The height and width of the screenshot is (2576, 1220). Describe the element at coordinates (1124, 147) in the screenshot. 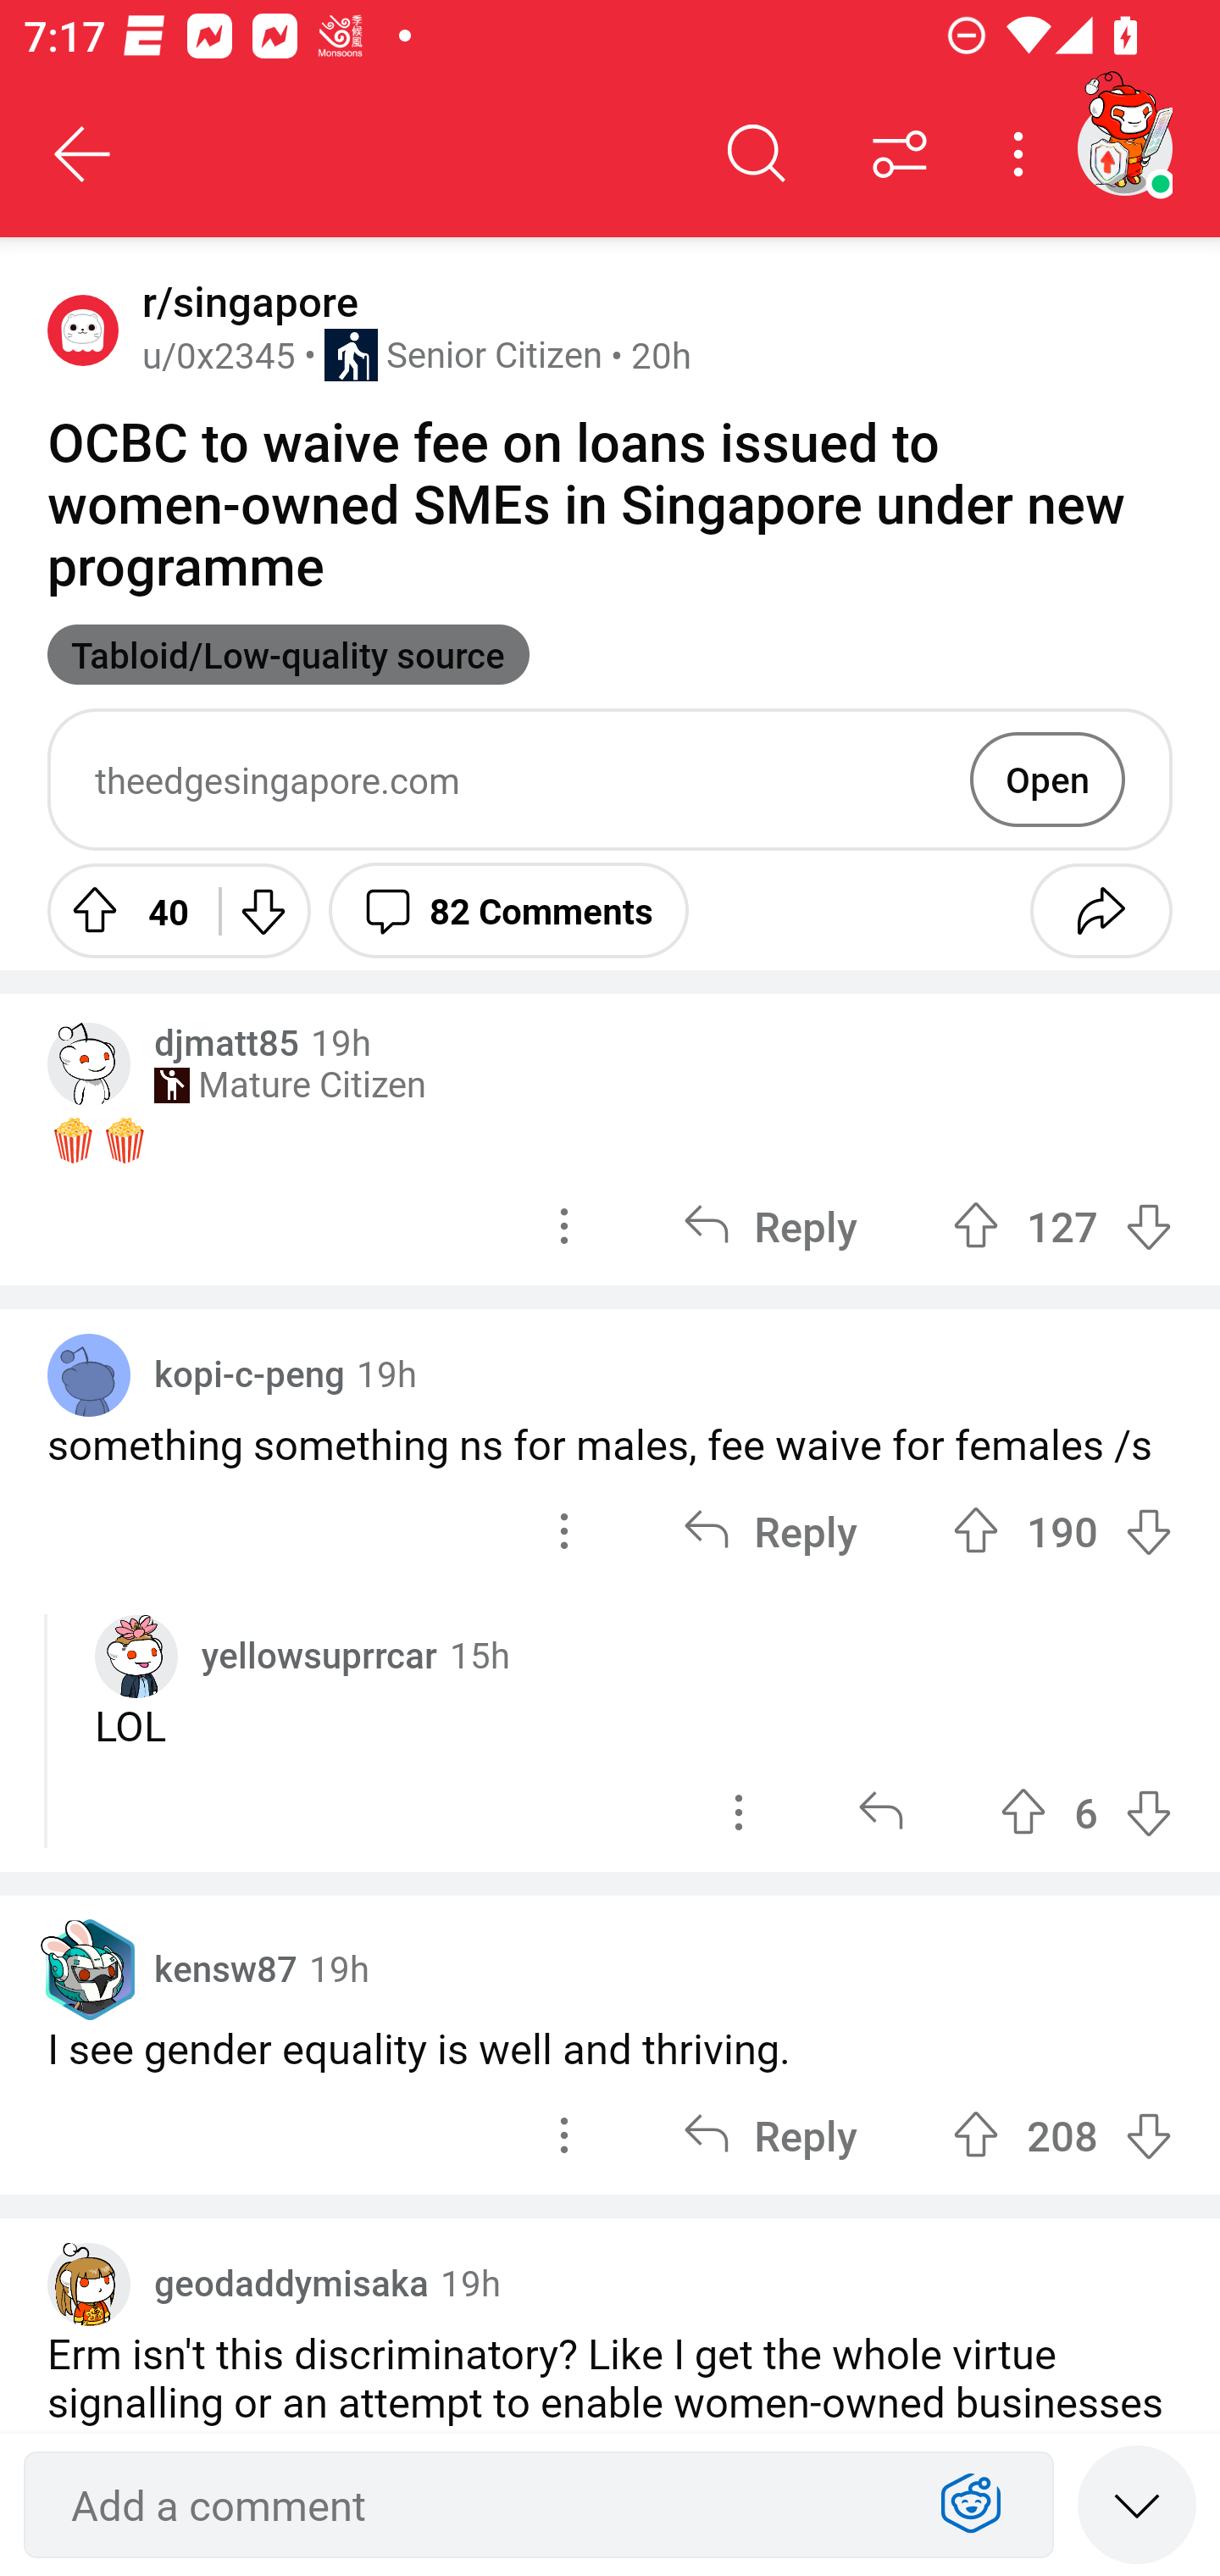

I see `TestAppium002 account` at that location.